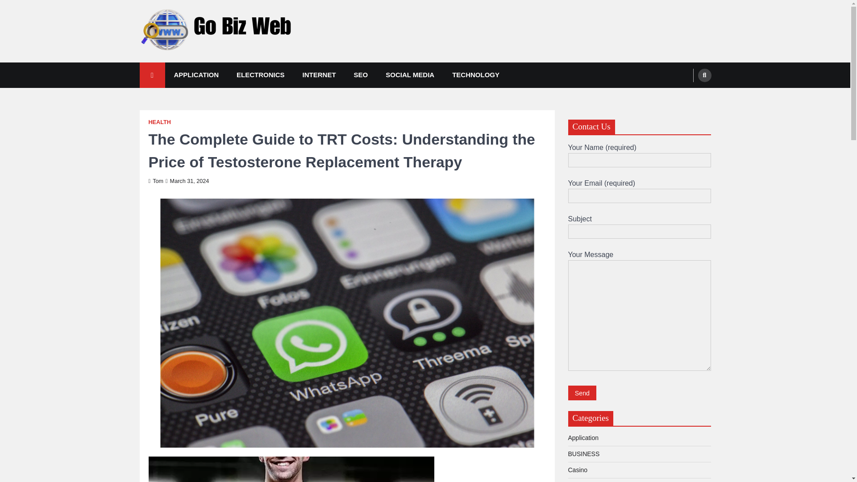  What do you see at coordinates (177, 65) in the screenshot?
I see `Go Biz Web` at bounding box center [177, 65].